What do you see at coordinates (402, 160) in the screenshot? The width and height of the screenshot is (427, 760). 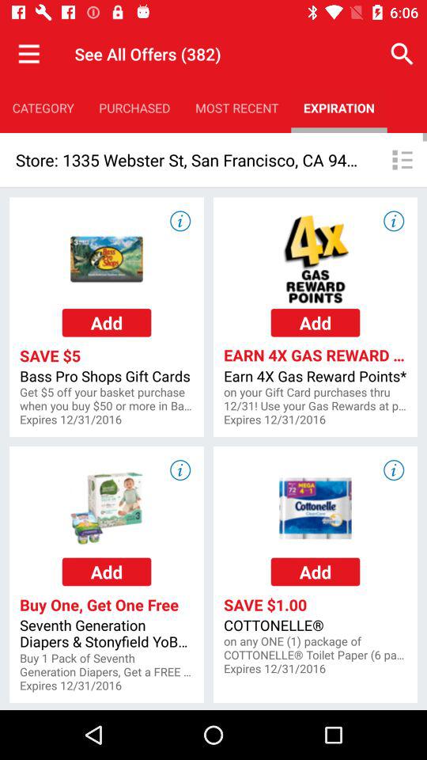 I see `press item next to the store 1335 webster` at bounding box center [402, 160].